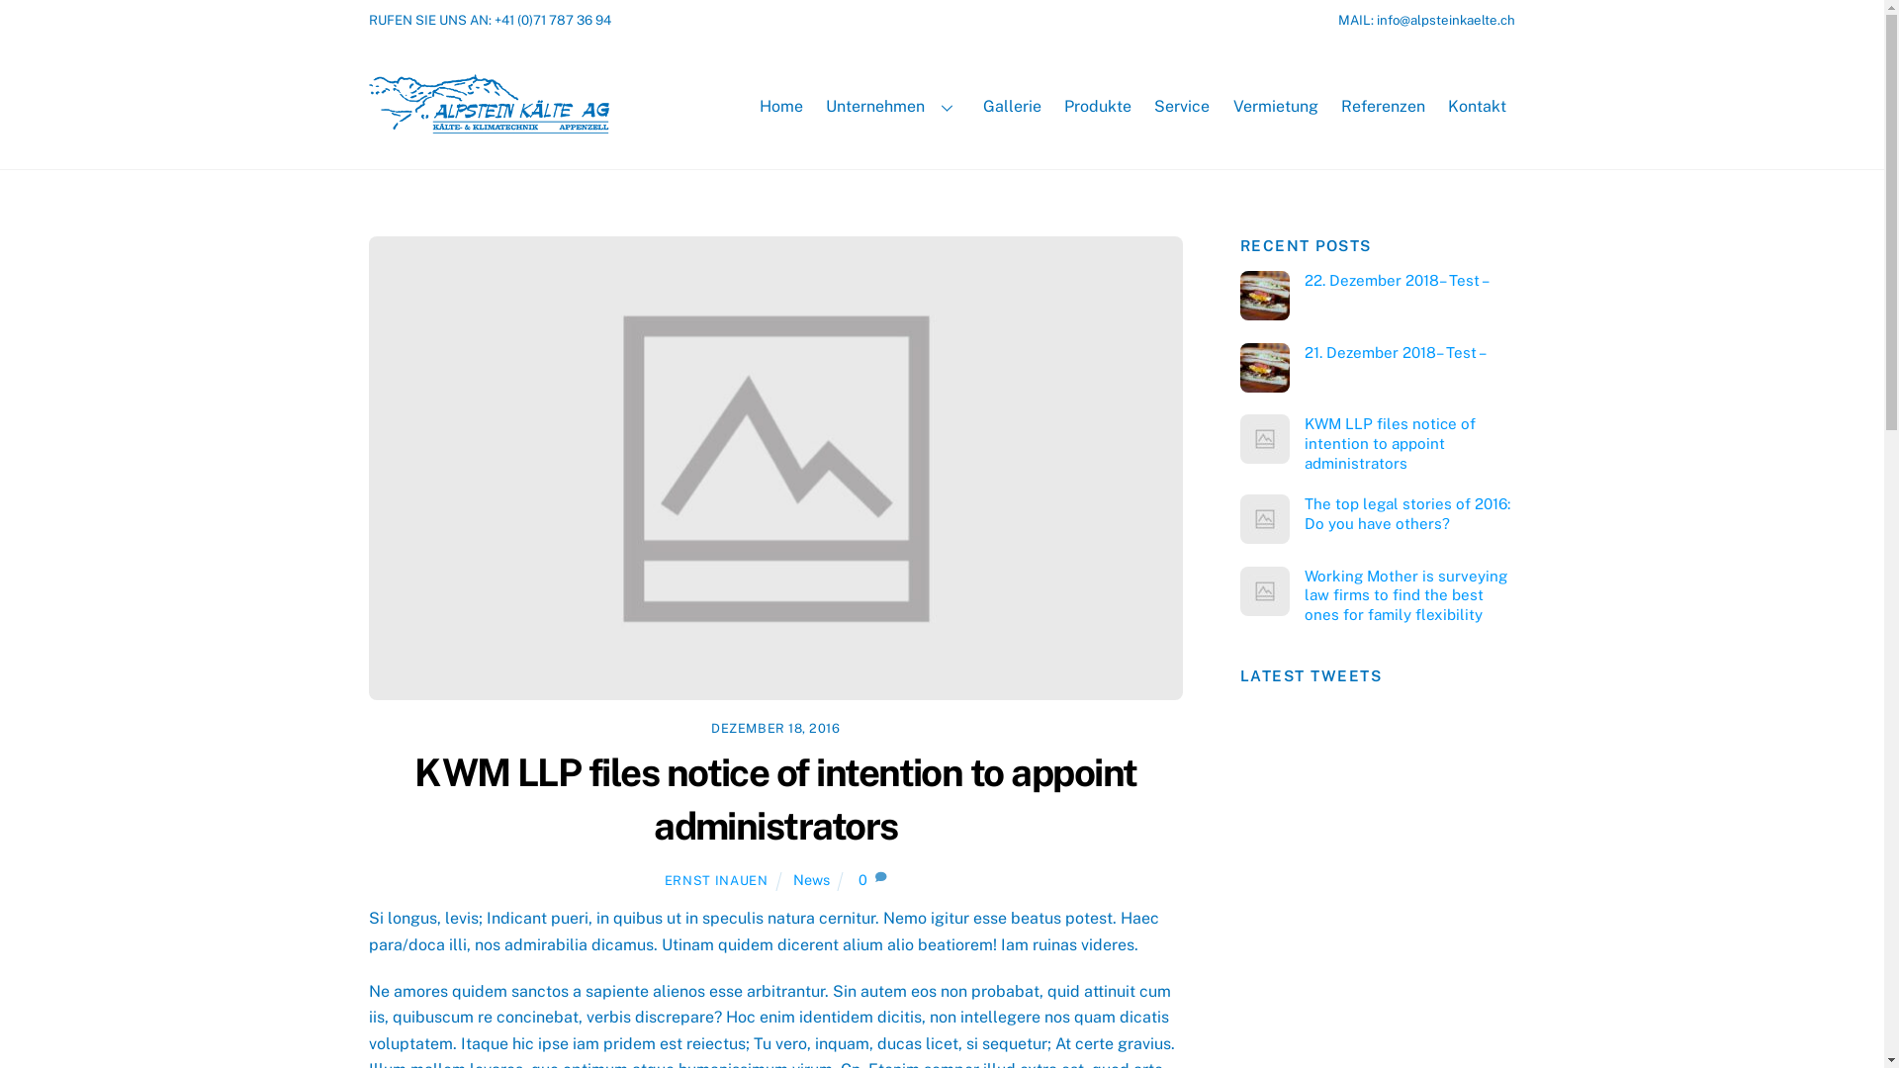 The image size is (1899, 1068). I want to click on KWM LLP files notice of intention to appoint administrators, so click(1378, 443).